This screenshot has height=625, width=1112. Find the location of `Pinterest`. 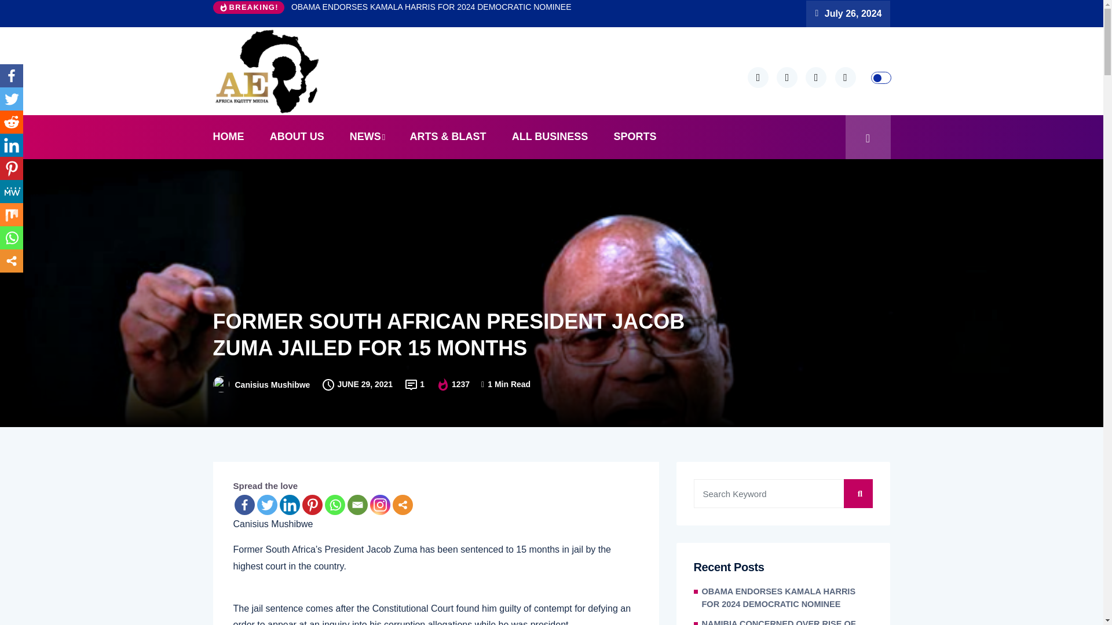

Pinterest is located at coordinates (12, 168).